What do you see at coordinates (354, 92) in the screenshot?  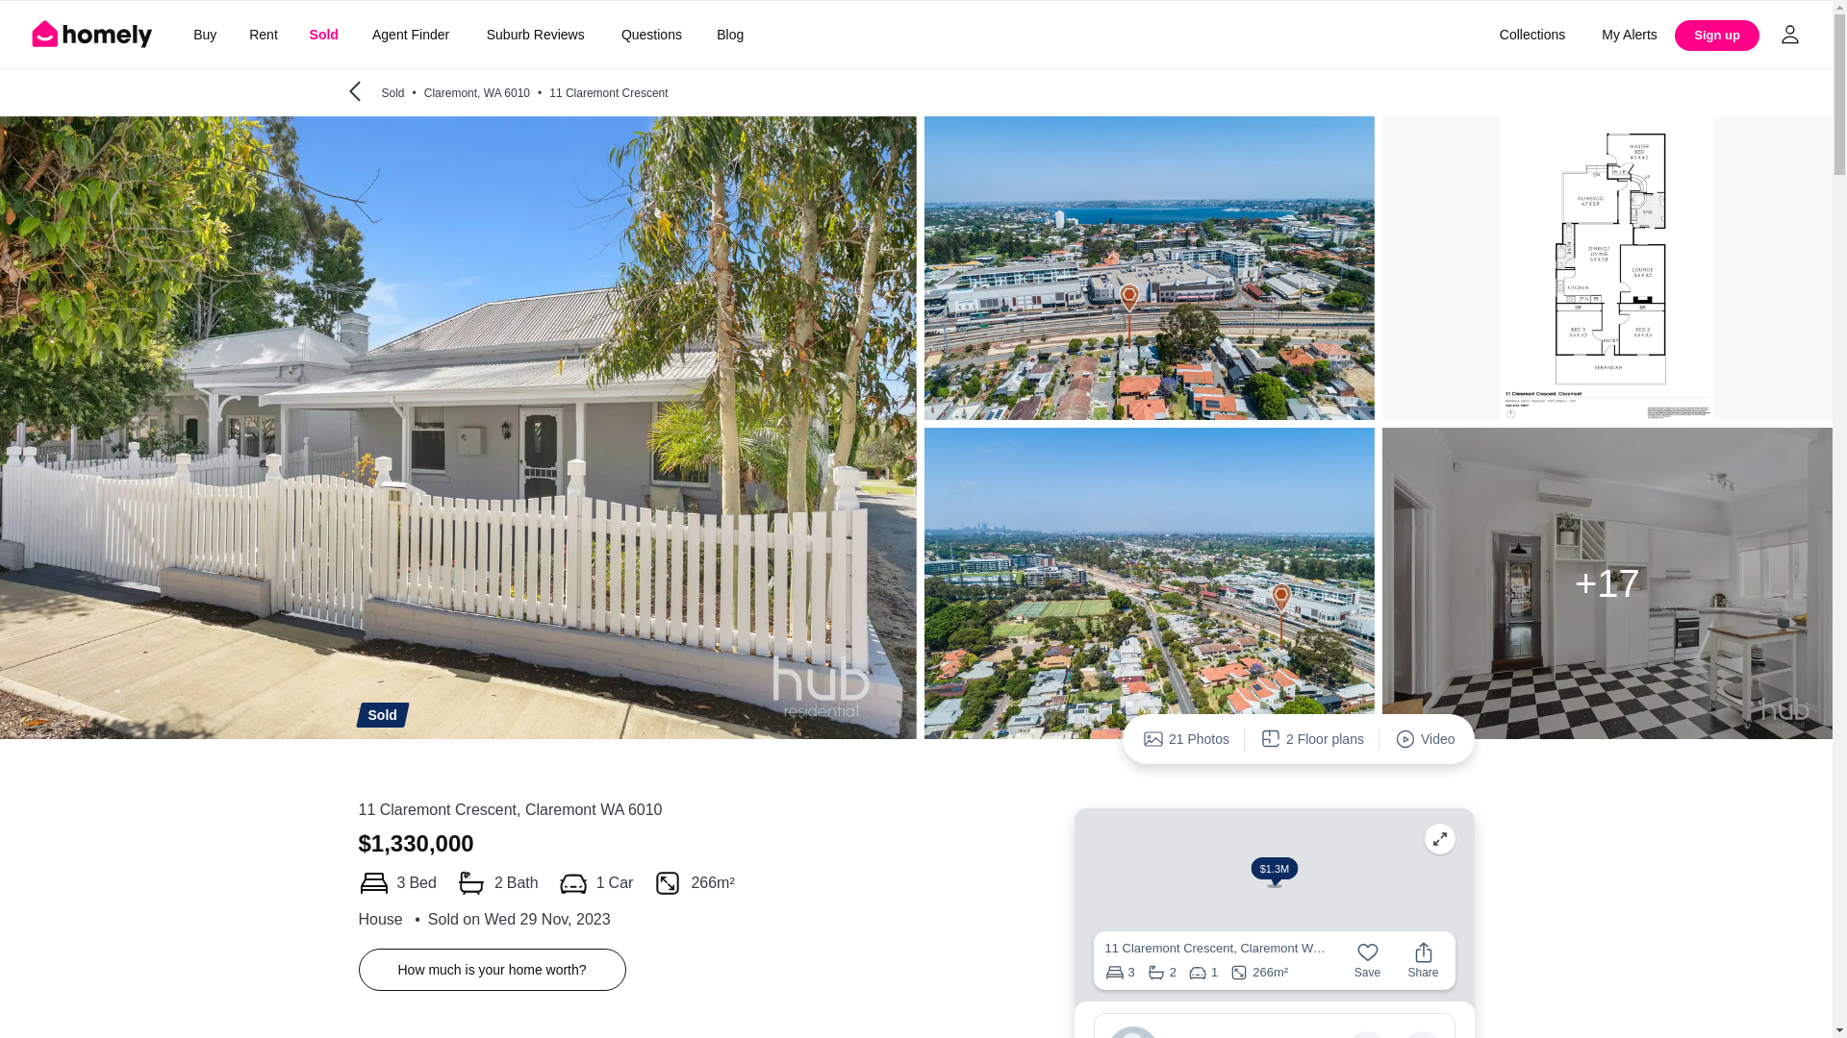 I see `Back` at bounding box center [354, 92].